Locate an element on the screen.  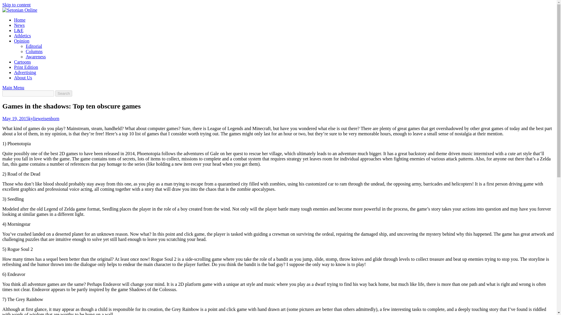
Advertising is located at coordinates (25, 72).